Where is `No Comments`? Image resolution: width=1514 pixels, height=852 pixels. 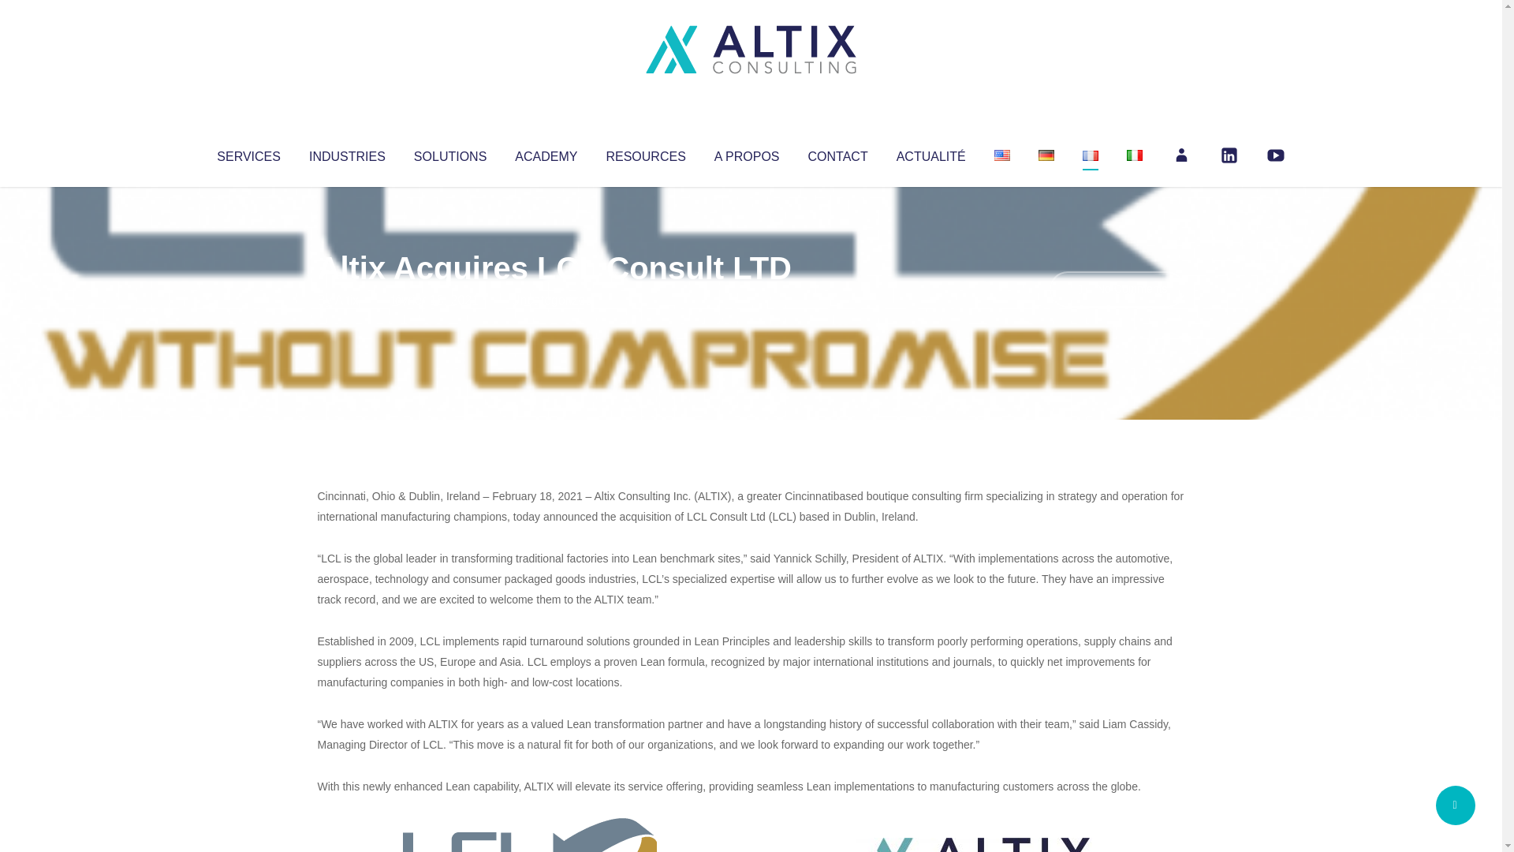 No Comments is located at coordinates (1117, 289).